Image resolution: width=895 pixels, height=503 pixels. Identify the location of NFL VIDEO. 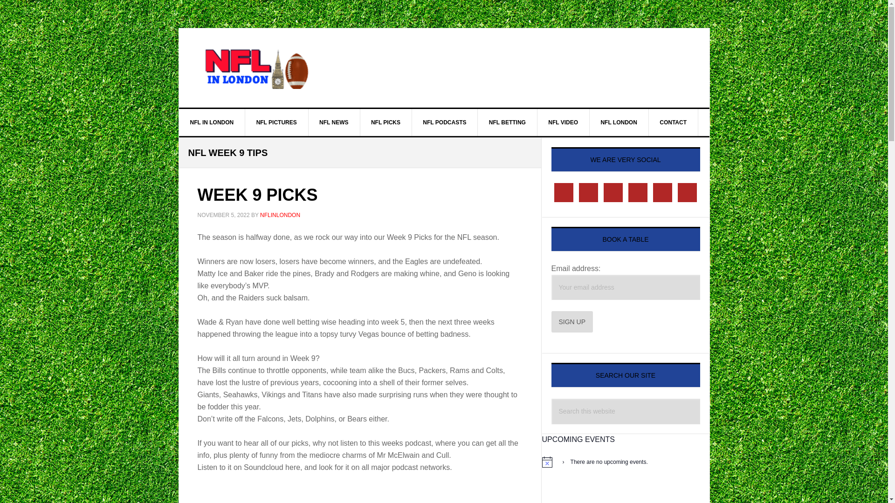
(563, 122).